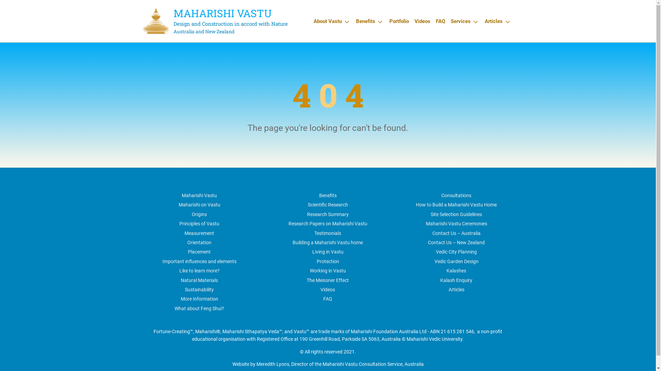 Image resolution: width=661 pixels, height=371 pixels. What do you see at coordinates (199, 195) in the screenshot?
I see `Maharishi Vastu` at bounding box center [199, 195].